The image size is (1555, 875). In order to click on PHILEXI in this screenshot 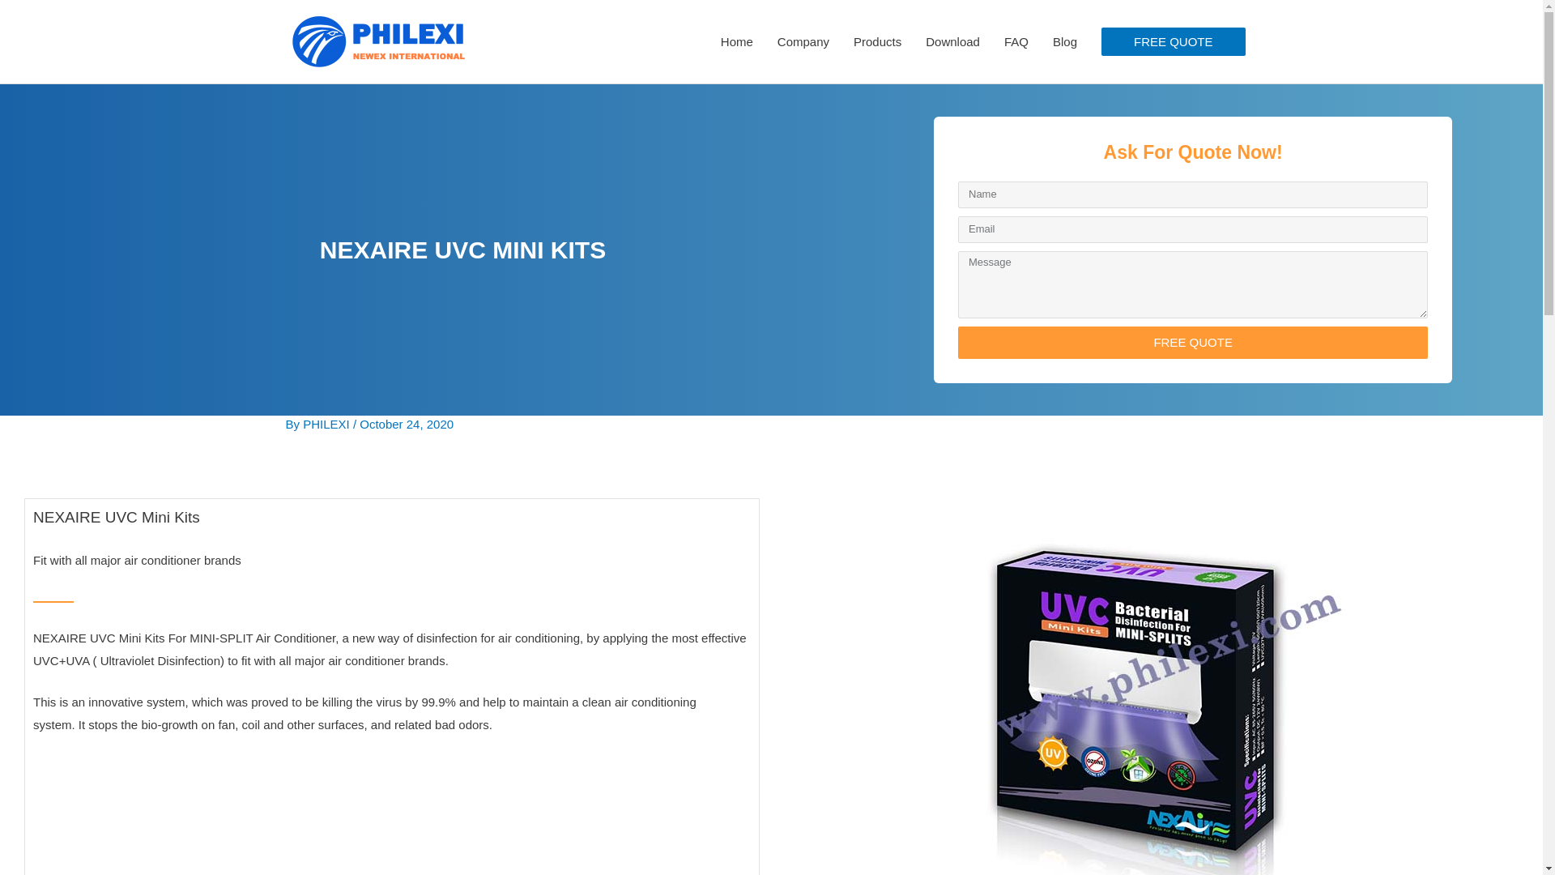, I will do `click(327, 425)`.